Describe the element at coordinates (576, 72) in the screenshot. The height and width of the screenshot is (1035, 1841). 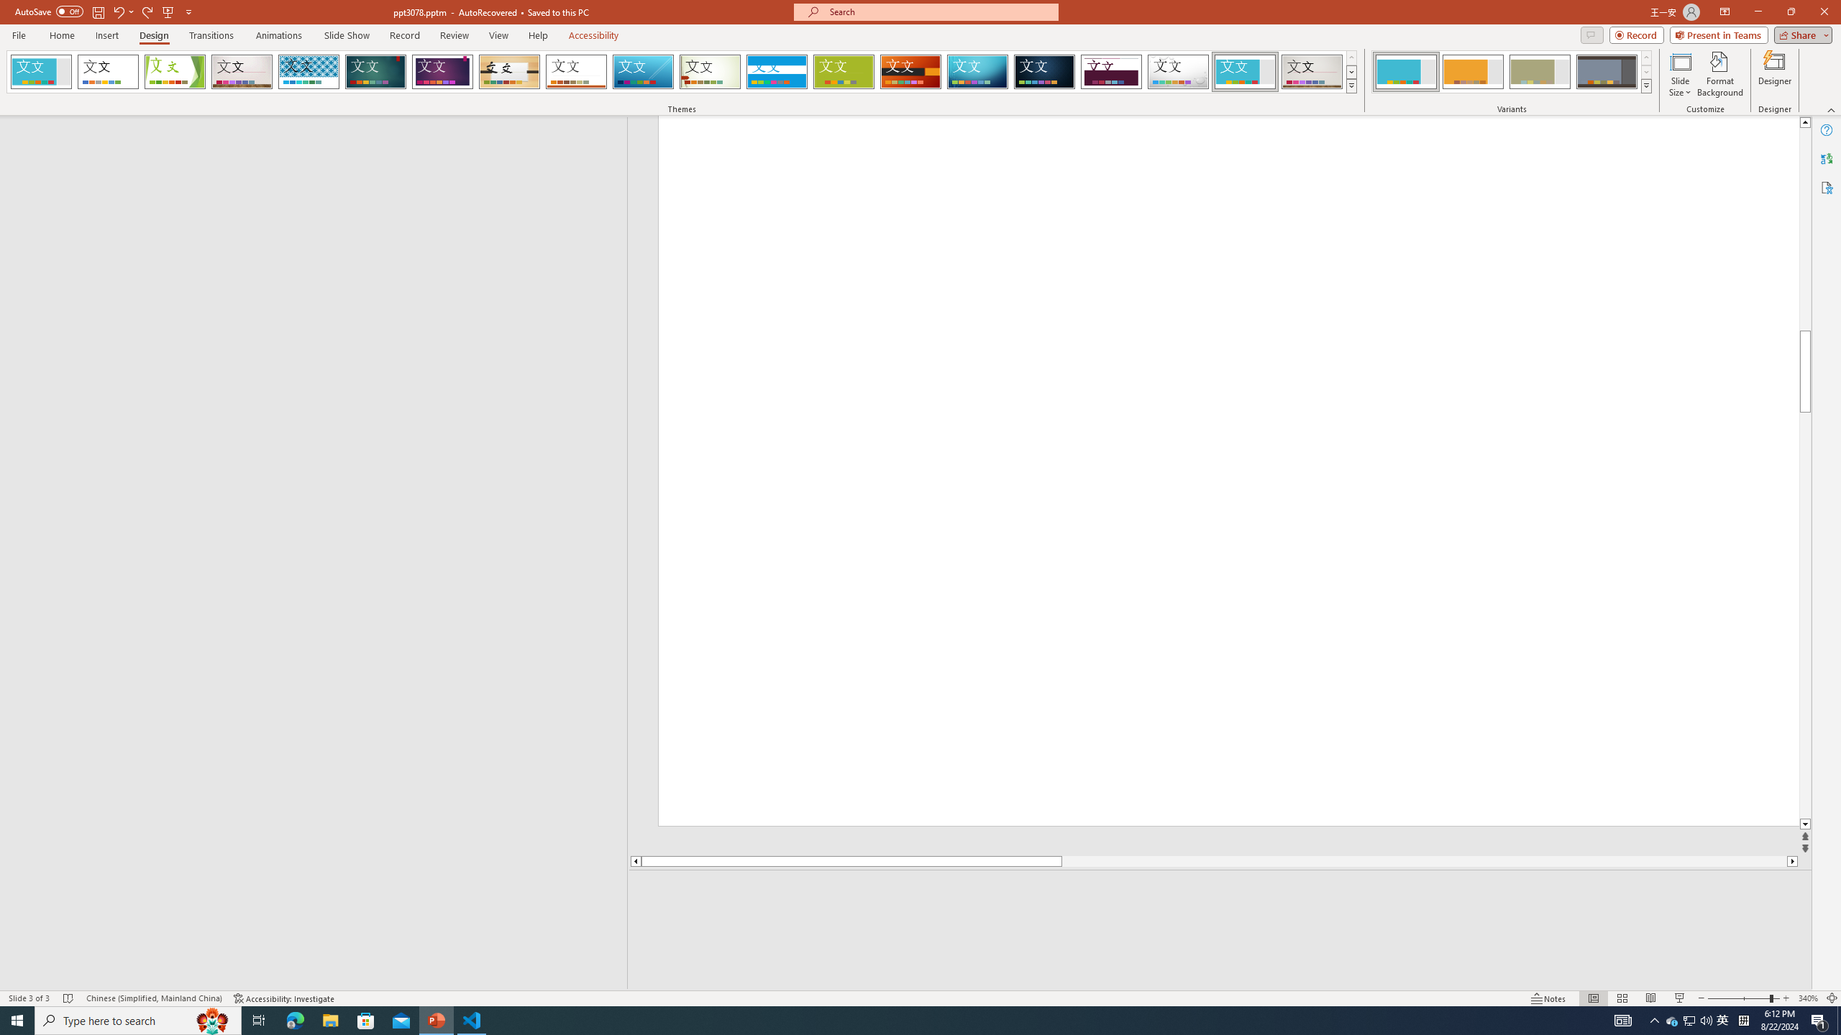
I see `Retrospect` at that location.